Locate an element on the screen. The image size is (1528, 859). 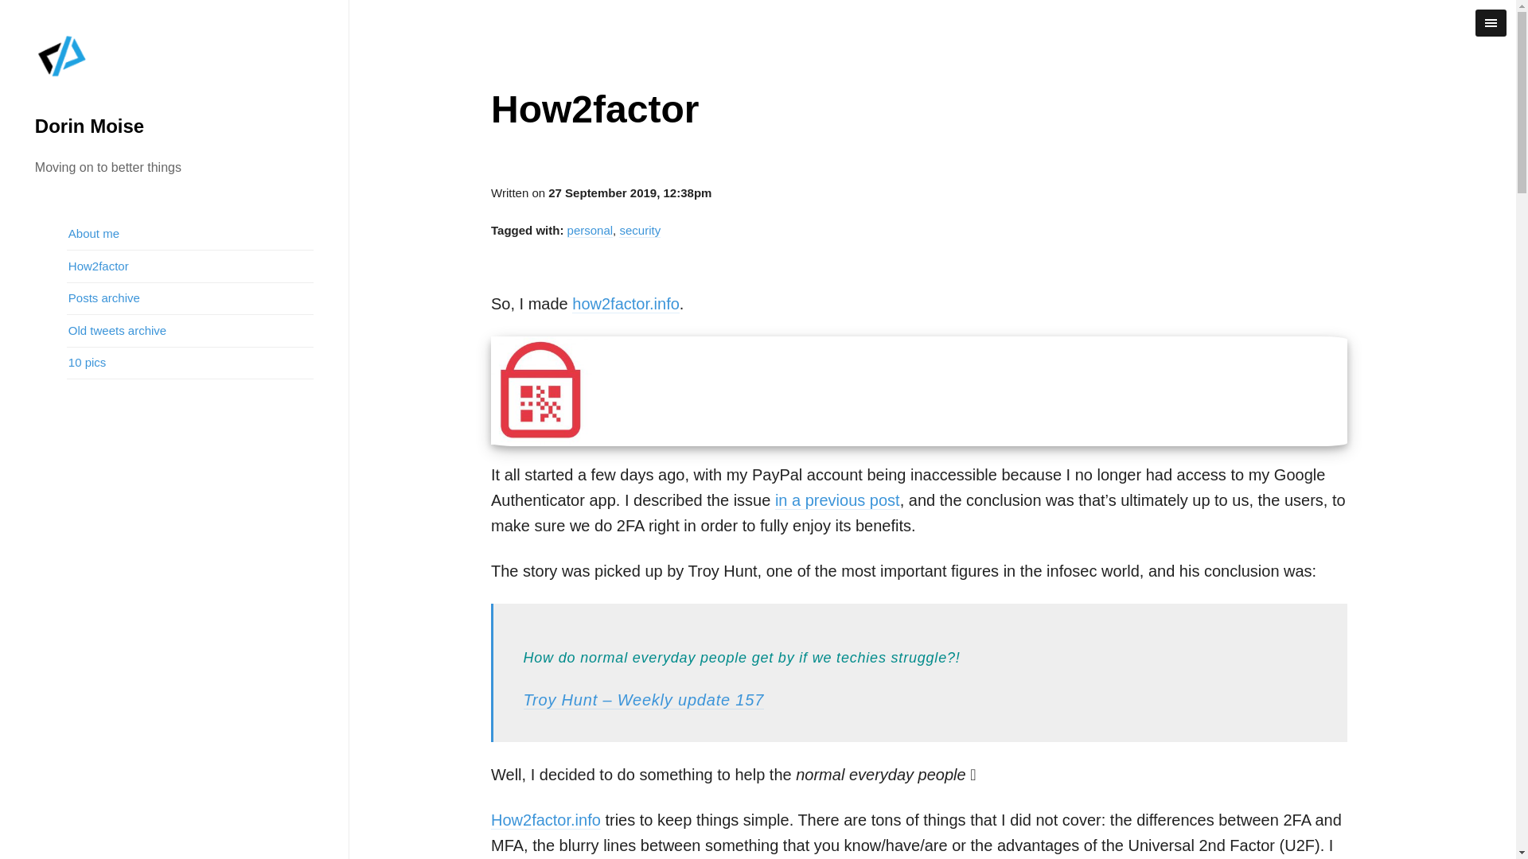
About me is located at coordinates (191, 235).